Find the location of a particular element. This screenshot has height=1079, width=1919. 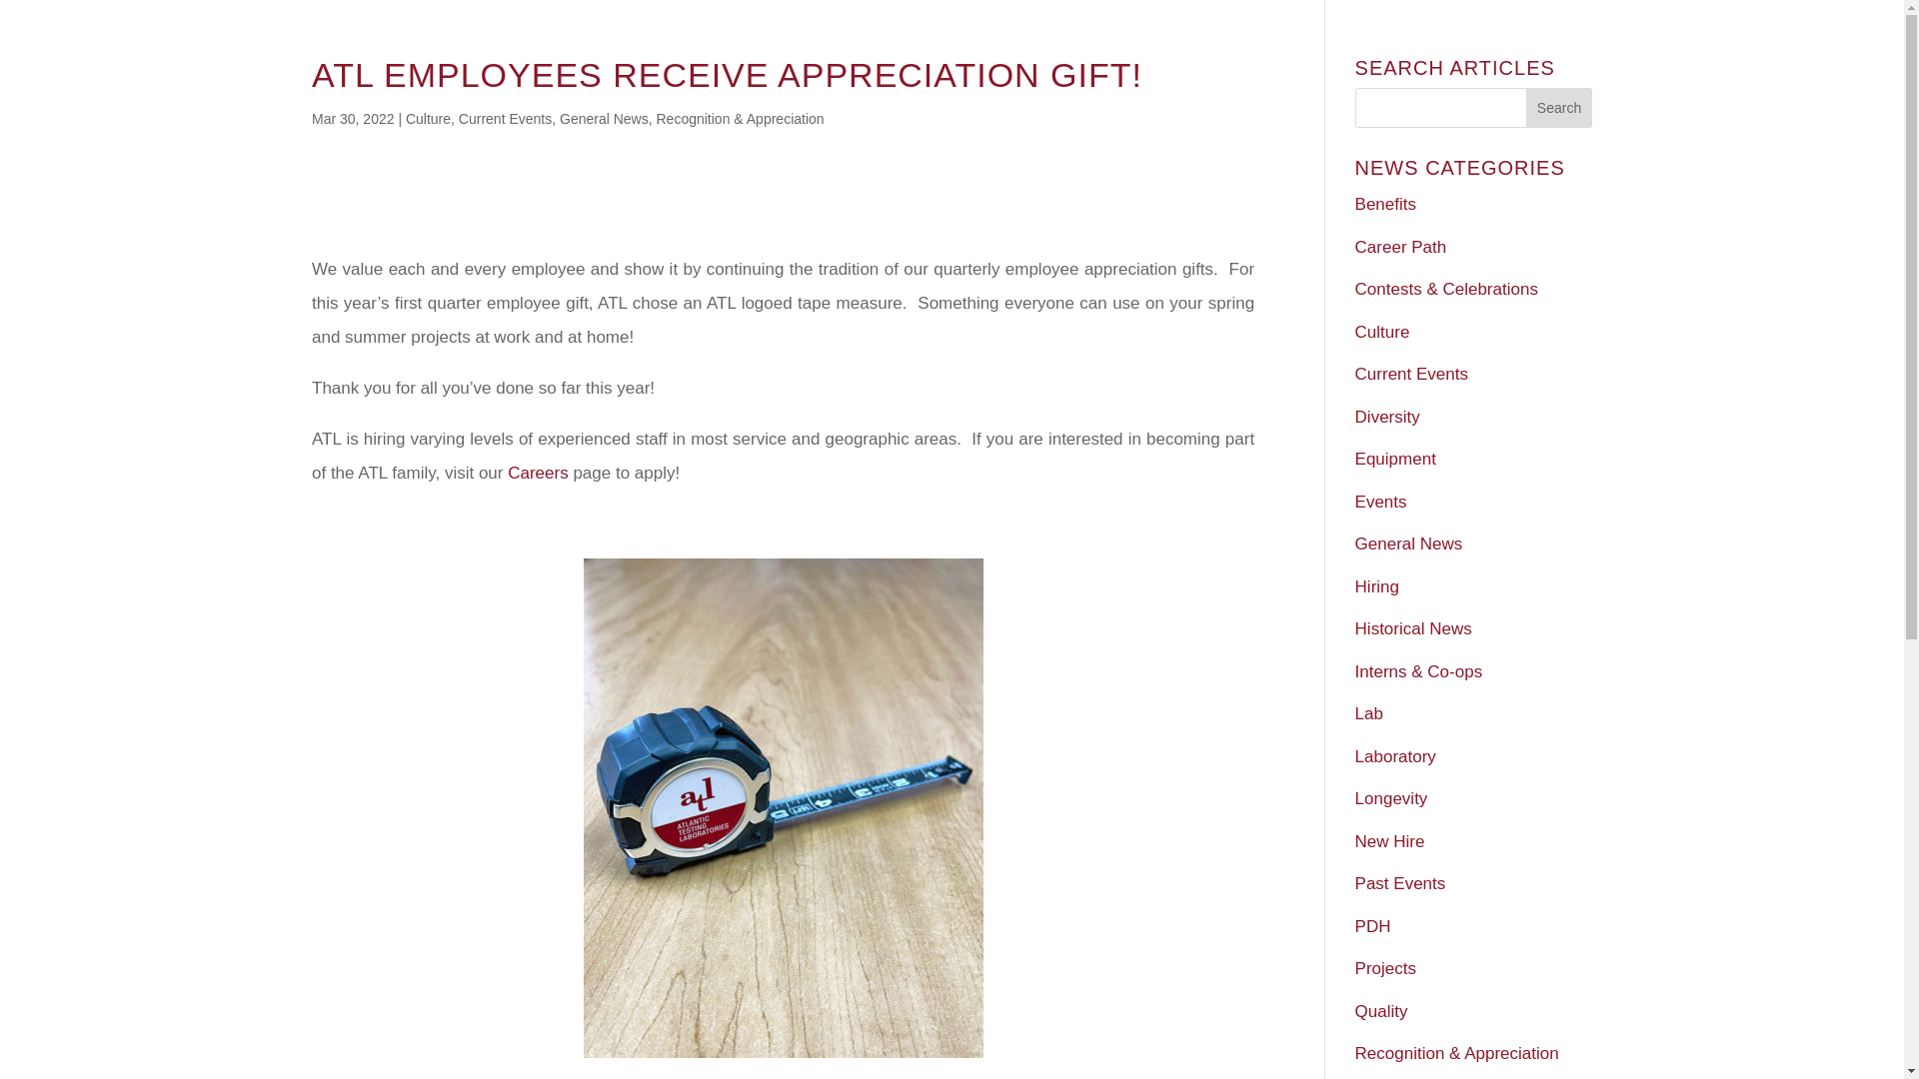

Careers is located at coordinates (538, 473).